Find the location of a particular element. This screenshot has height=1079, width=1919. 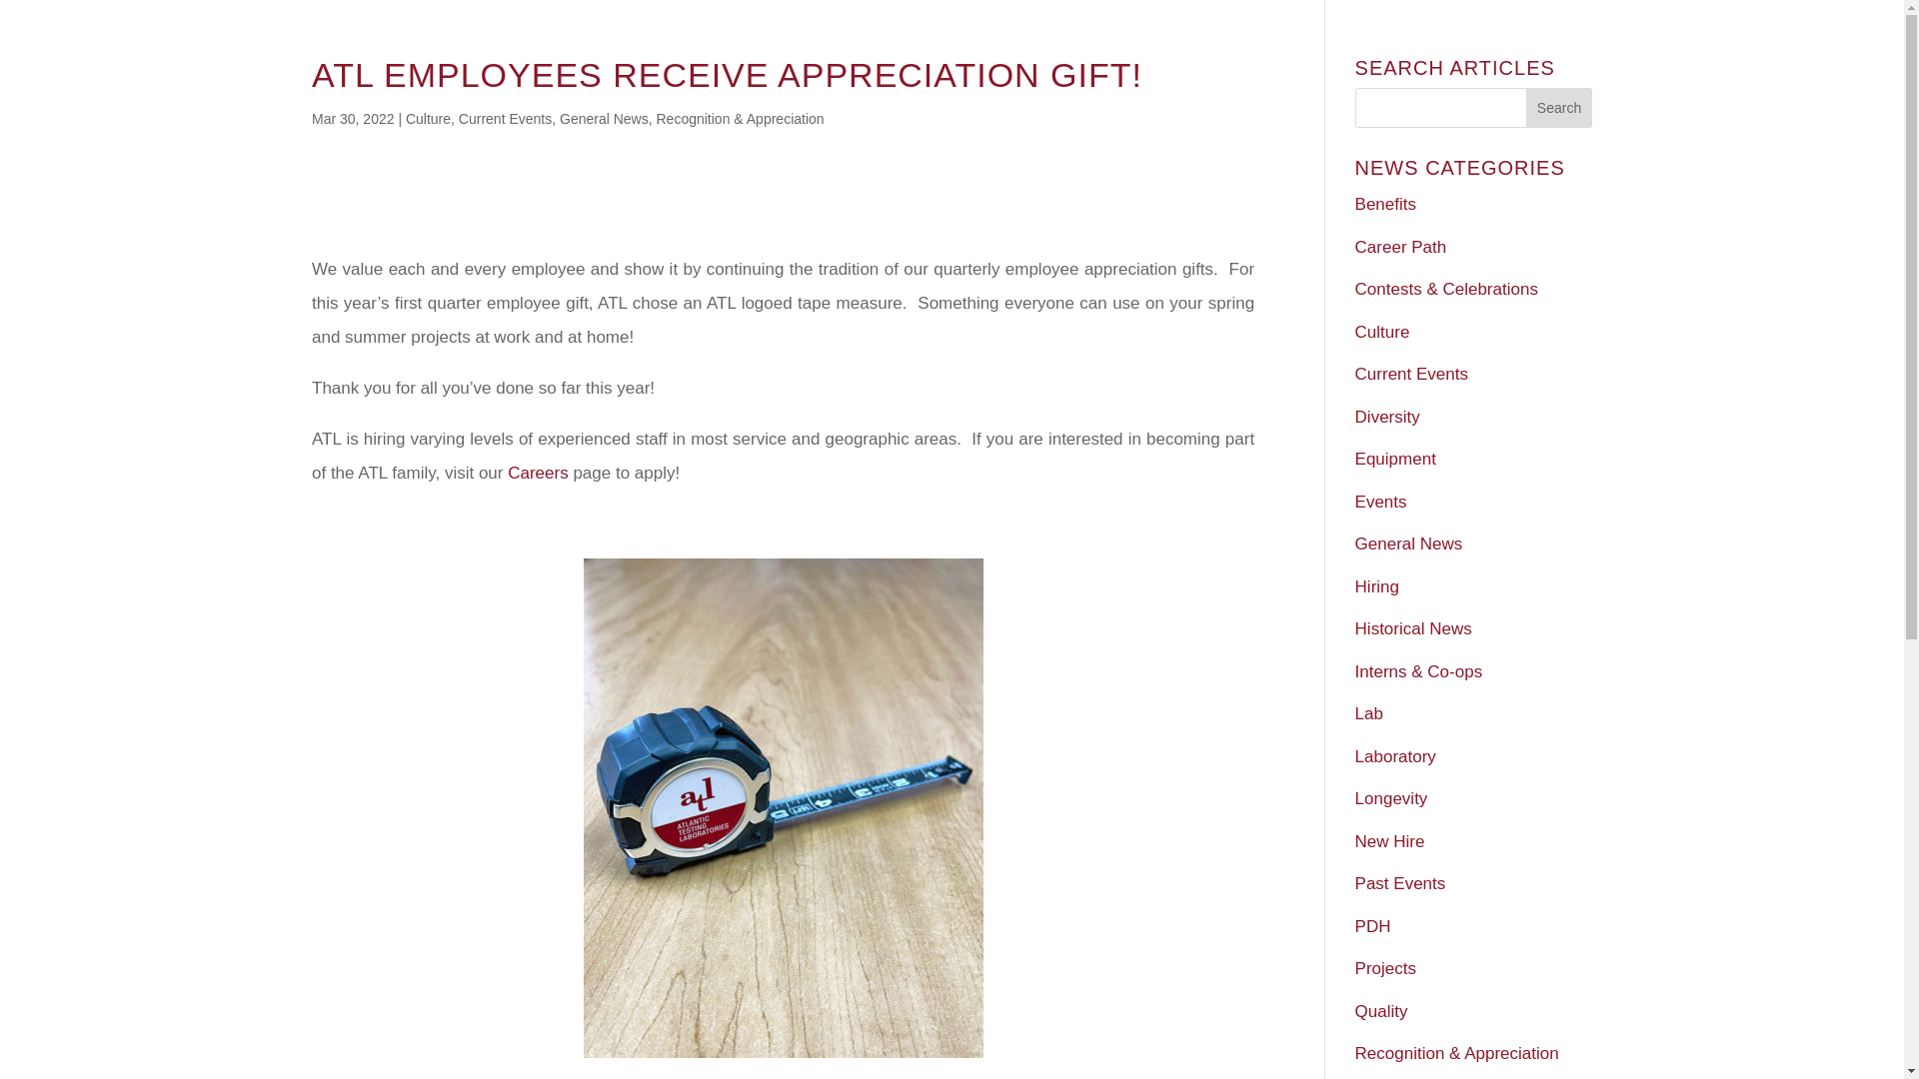

Careers is located at coordinates (538, 473).